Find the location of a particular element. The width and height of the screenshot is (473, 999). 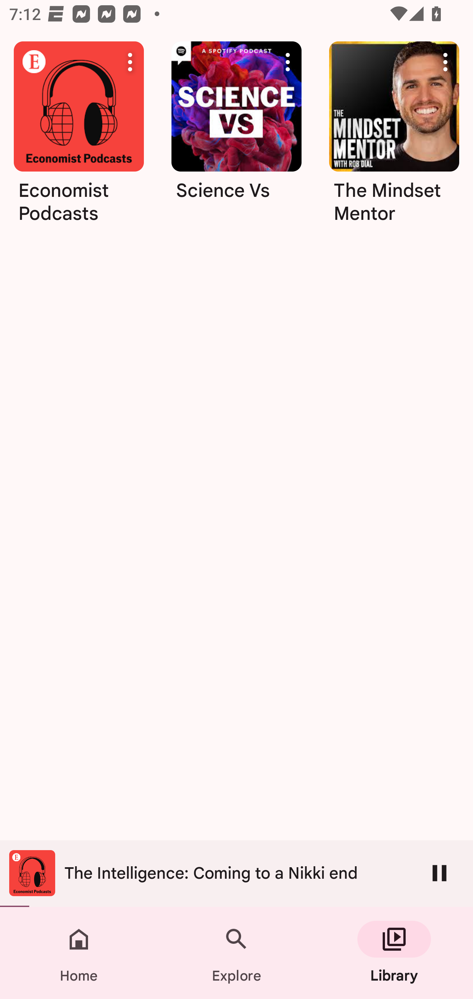

The Mindset Mentor More actions The Mindset Mentor is located at coordinates (394, 137).